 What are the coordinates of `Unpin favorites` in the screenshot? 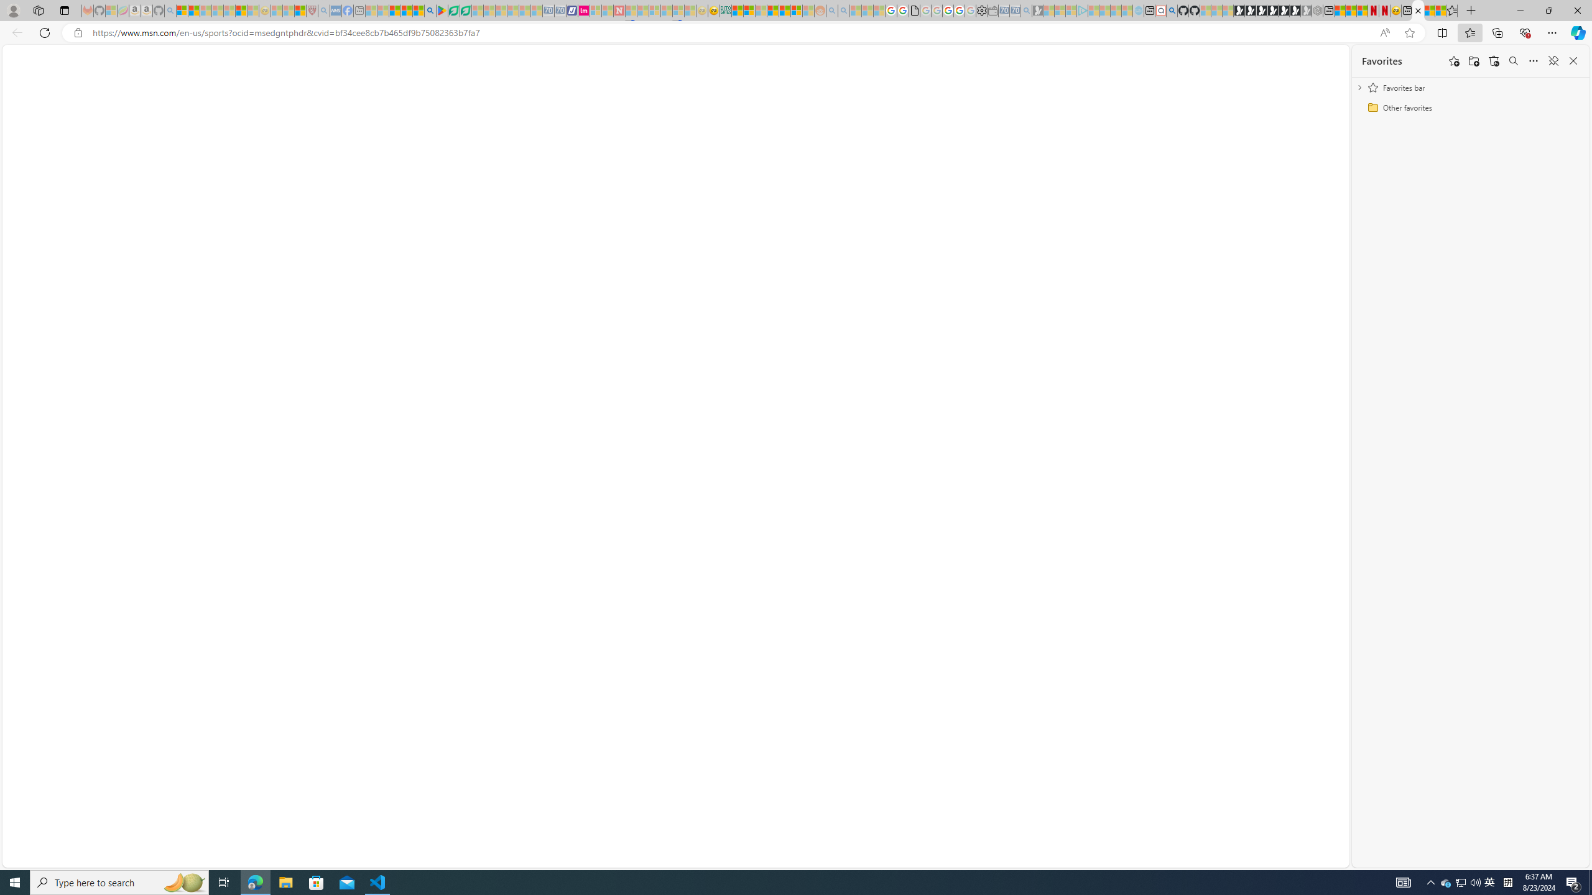 It's located at (1553, 61).